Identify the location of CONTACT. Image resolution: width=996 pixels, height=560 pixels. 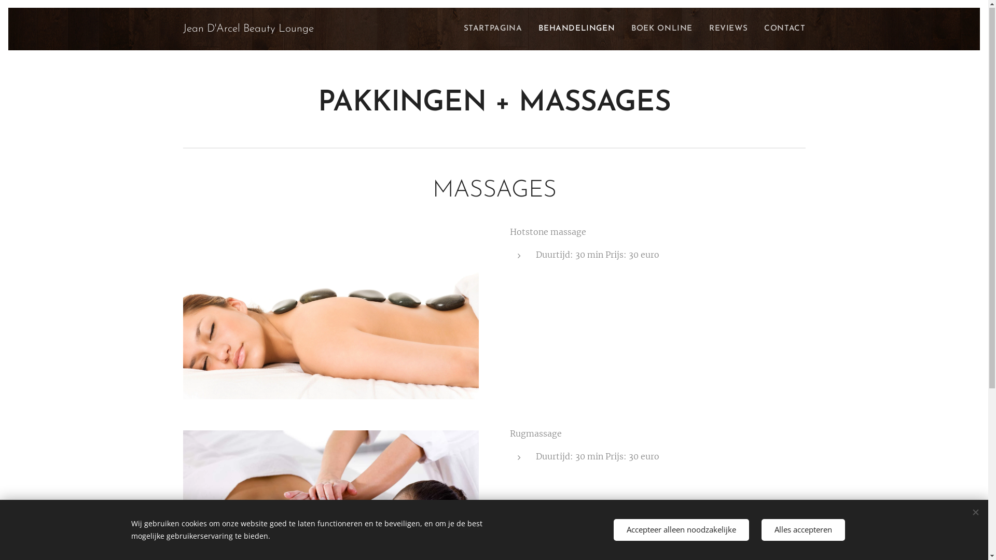
(780, 30).